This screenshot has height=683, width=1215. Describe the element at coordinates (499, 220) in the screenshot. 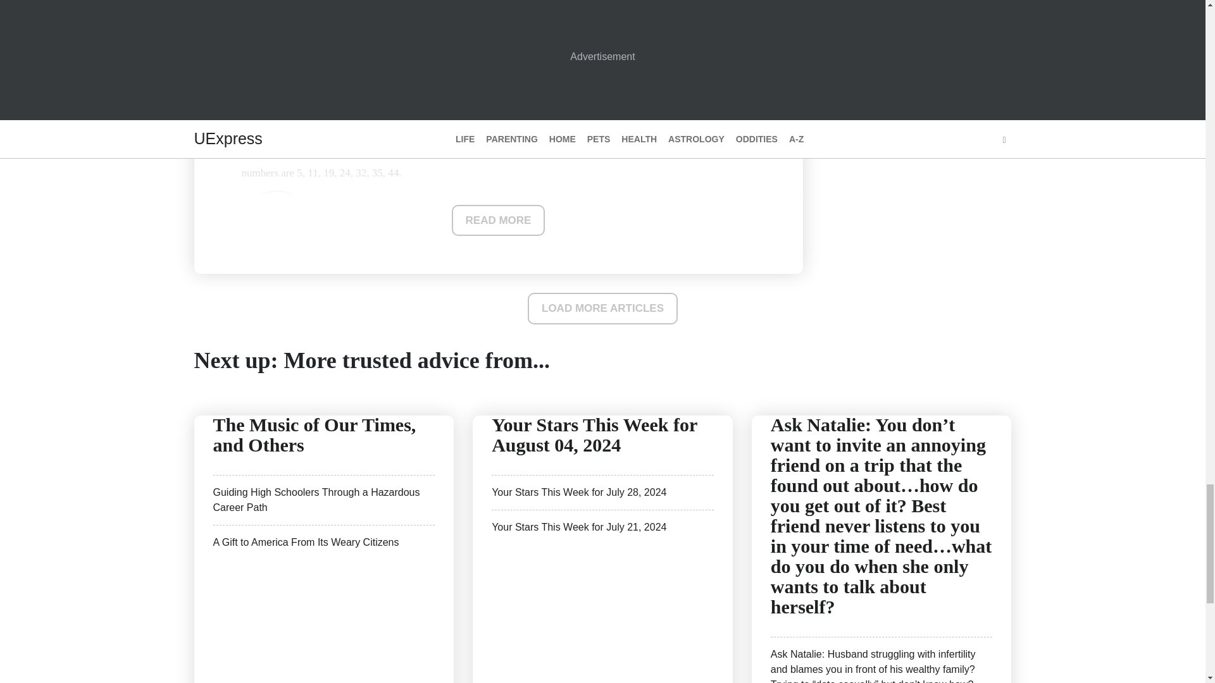

I see `READ MORE` at that location.